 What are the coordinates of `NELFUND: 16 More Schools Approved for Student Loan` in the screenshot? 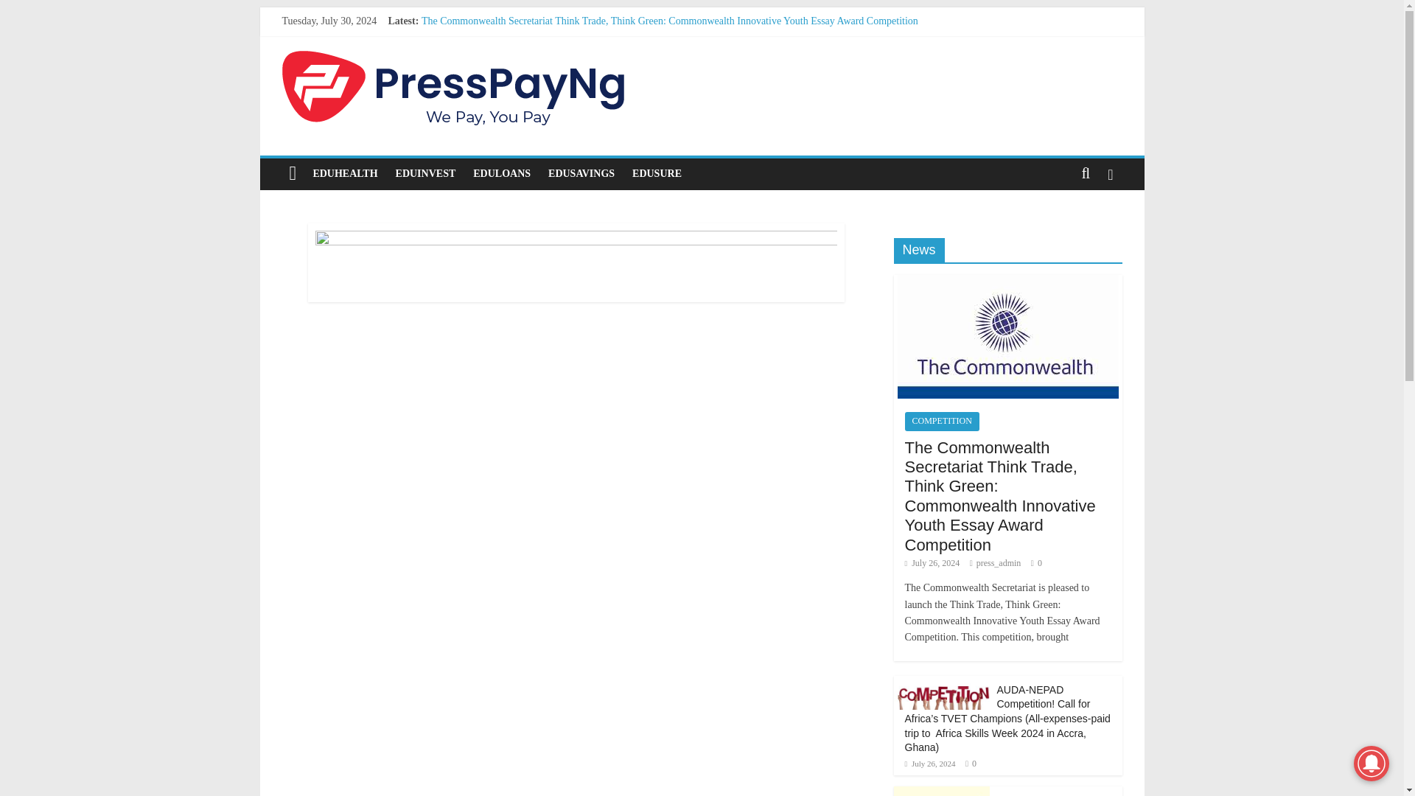 It's located at (541, 54).